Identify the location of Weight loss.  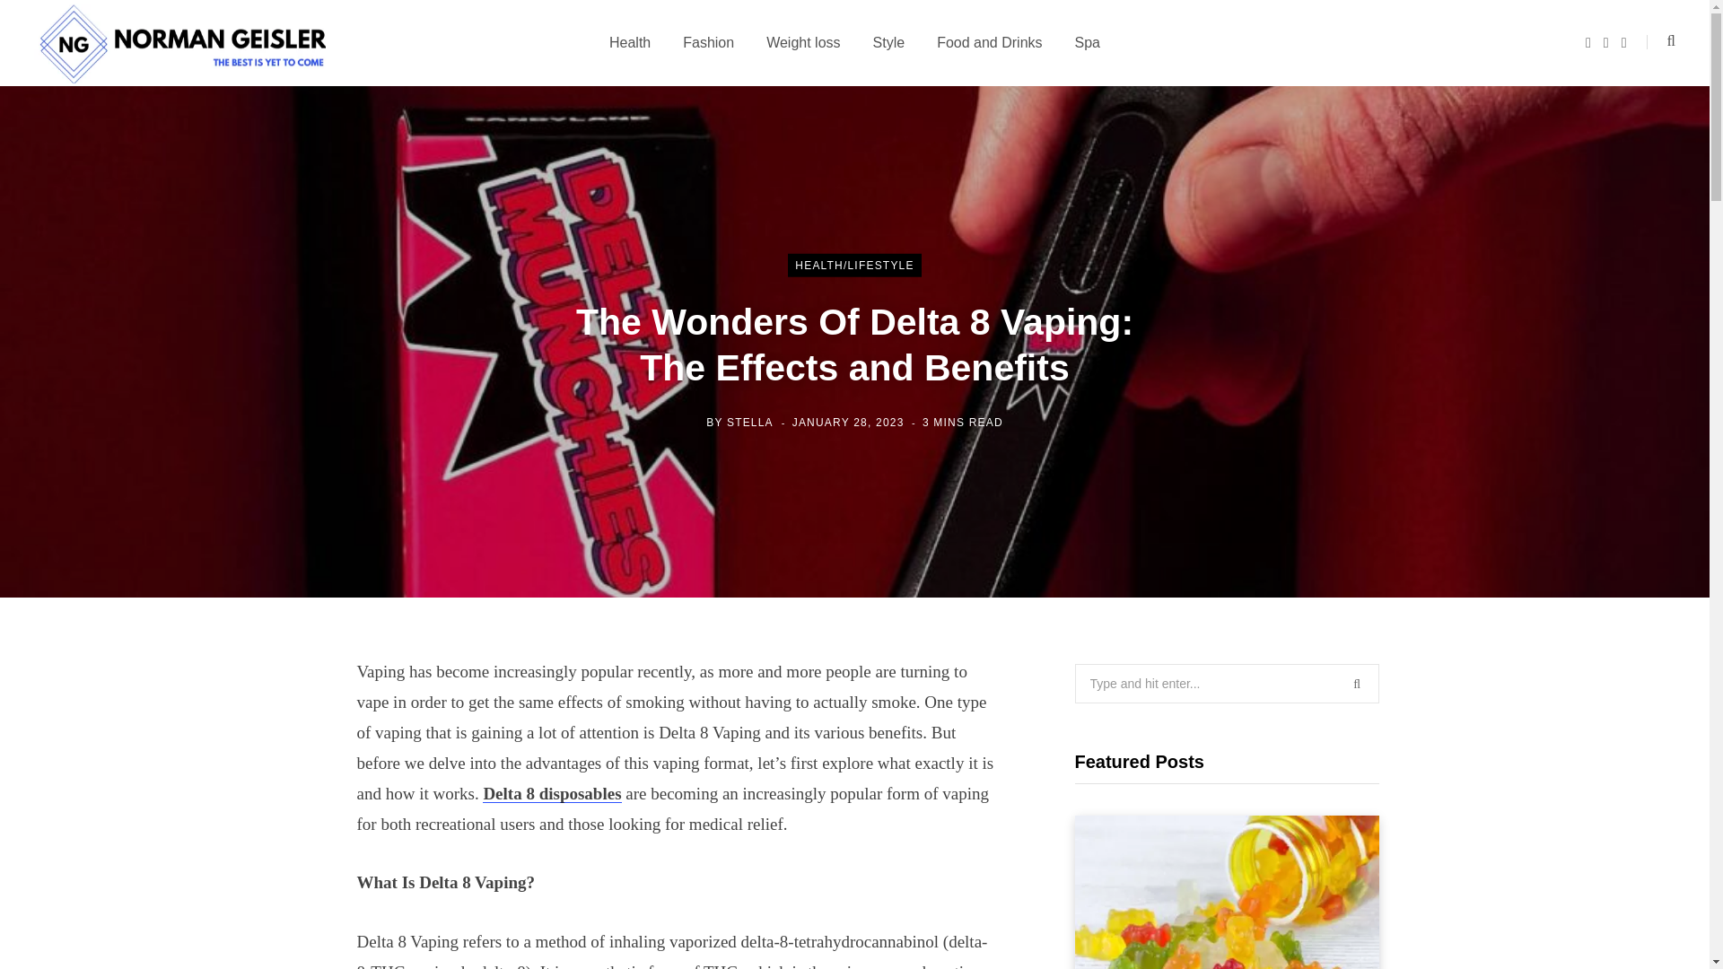
(802, 43).